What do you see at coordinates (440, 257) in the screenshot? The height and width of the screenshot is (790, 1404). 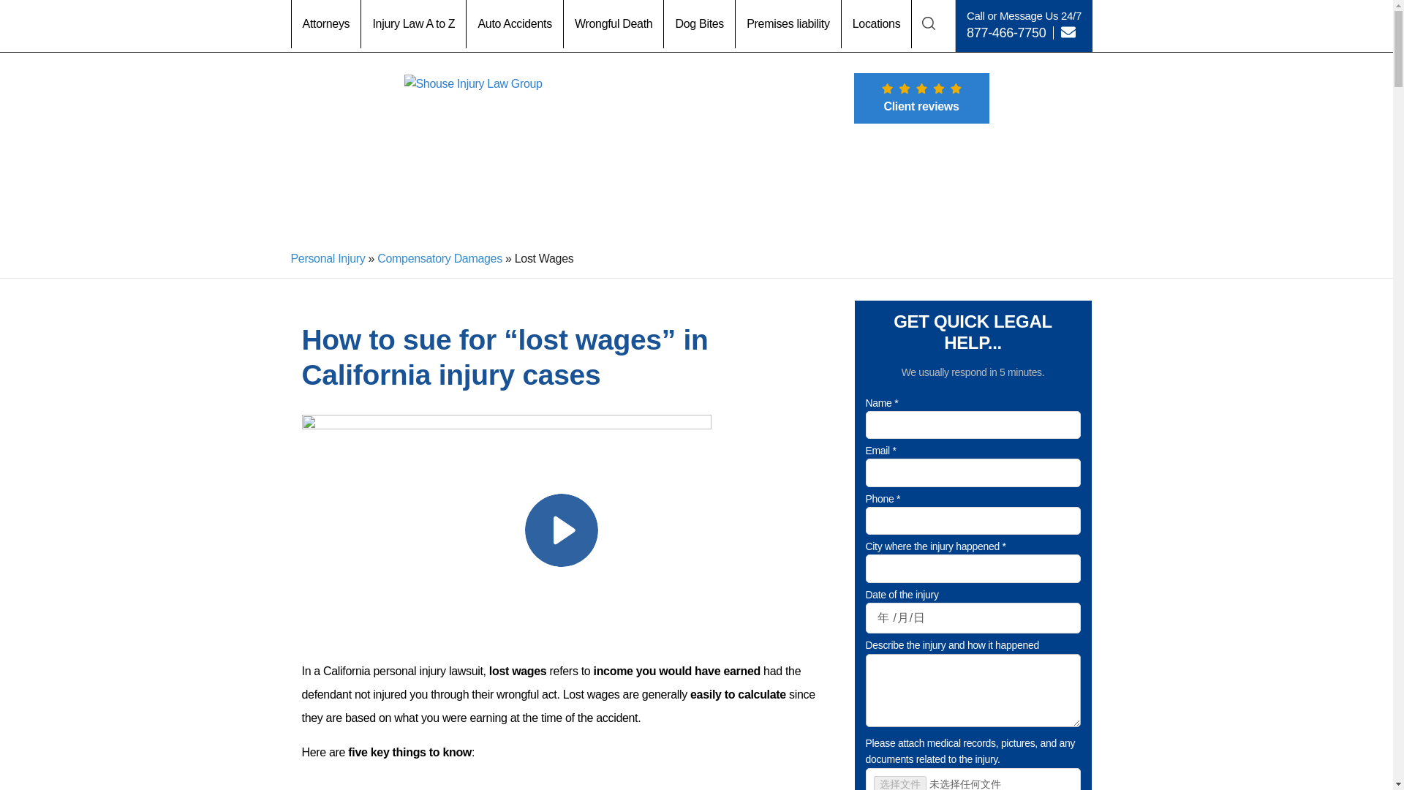 I see `Compensatory Damages` at bounding box center [440, 257].